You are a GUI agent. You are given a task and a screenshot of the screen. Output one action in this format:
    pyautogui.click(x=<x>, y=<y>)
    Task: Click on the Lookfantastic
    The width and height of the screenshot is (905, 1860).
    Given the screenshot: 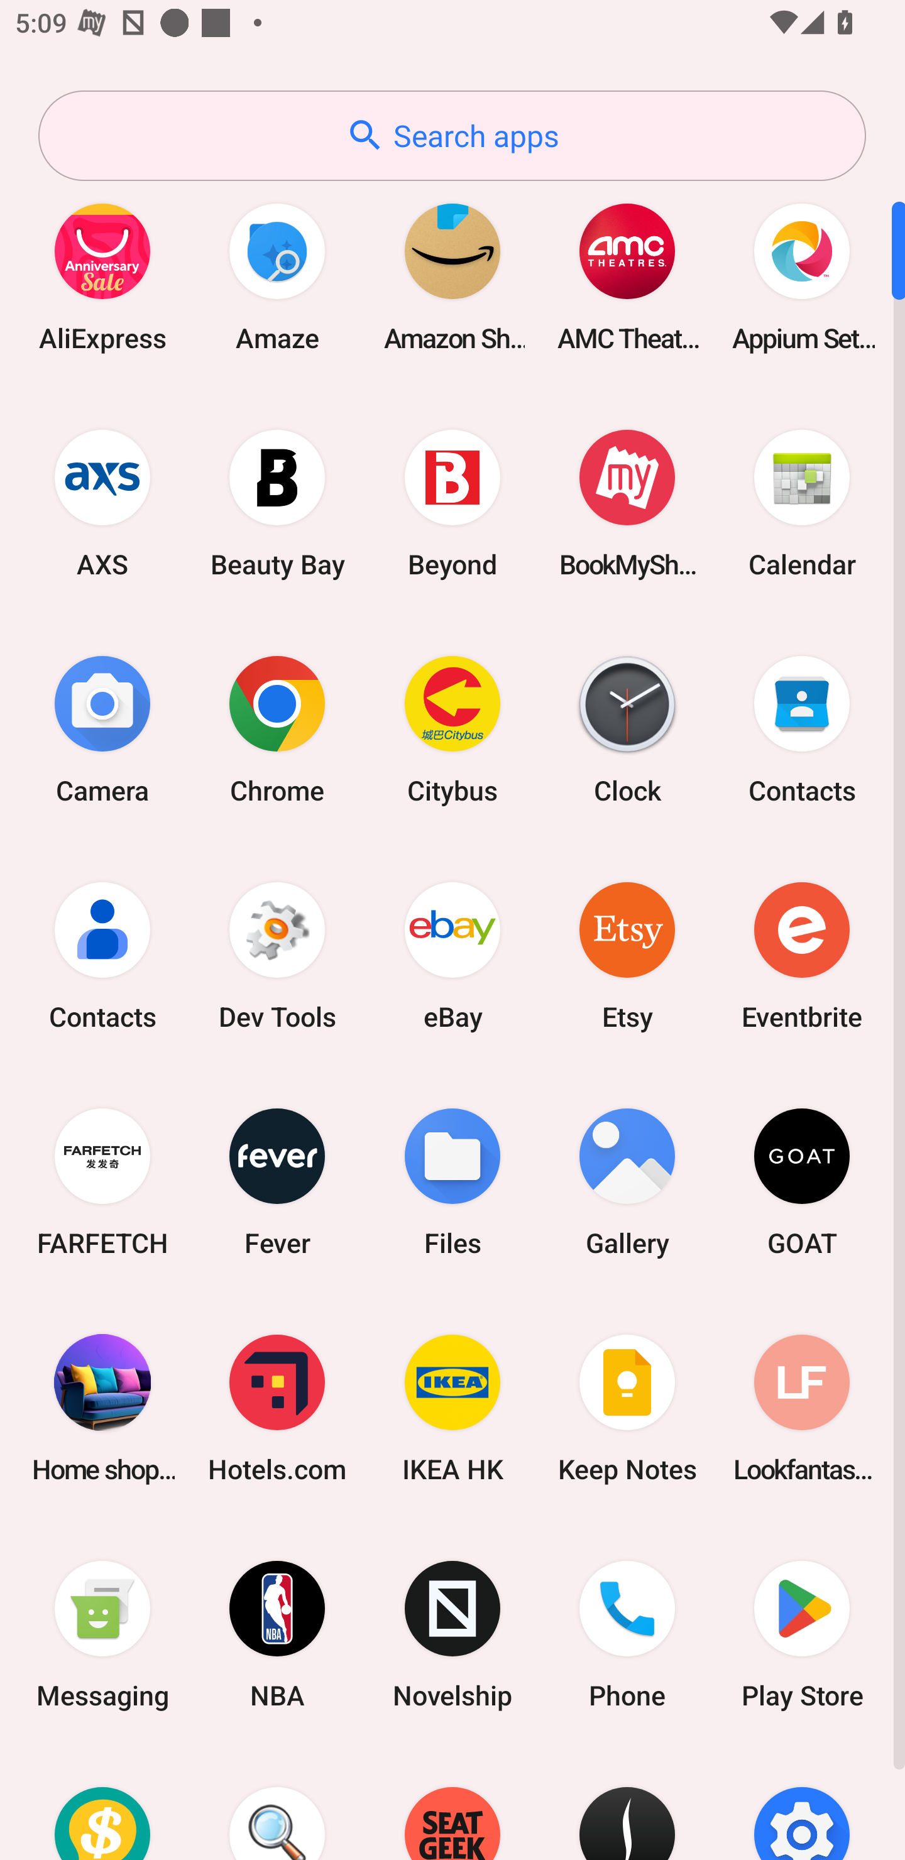 What is the action you would take?
    pyautogui.click(x=802, y=1408)
    